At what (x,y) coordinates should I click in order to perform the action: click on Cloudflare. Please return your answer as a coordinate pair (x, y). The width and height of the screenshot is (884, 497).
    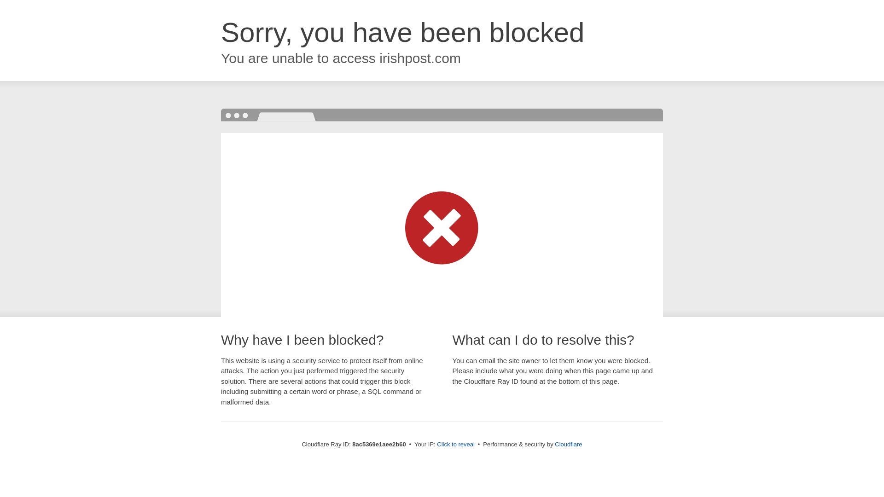
    Looking at the image, I should click on (568, 444).